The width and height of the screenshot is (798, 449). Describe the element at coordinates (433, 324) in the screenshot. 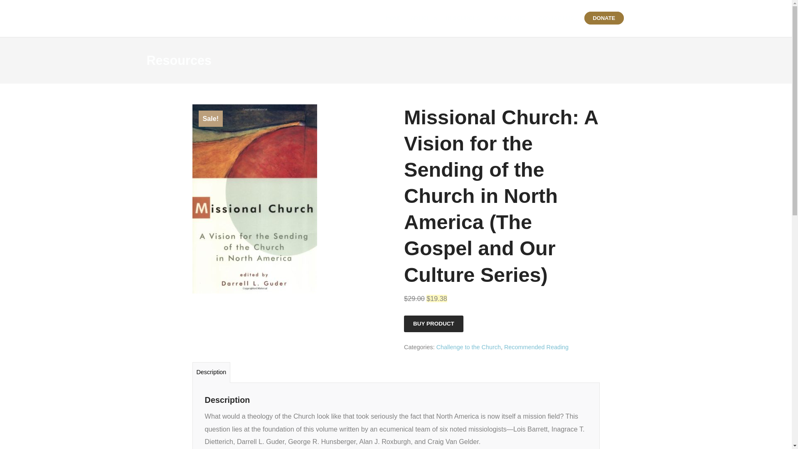

I see `BUY PRODUCT` at that location.